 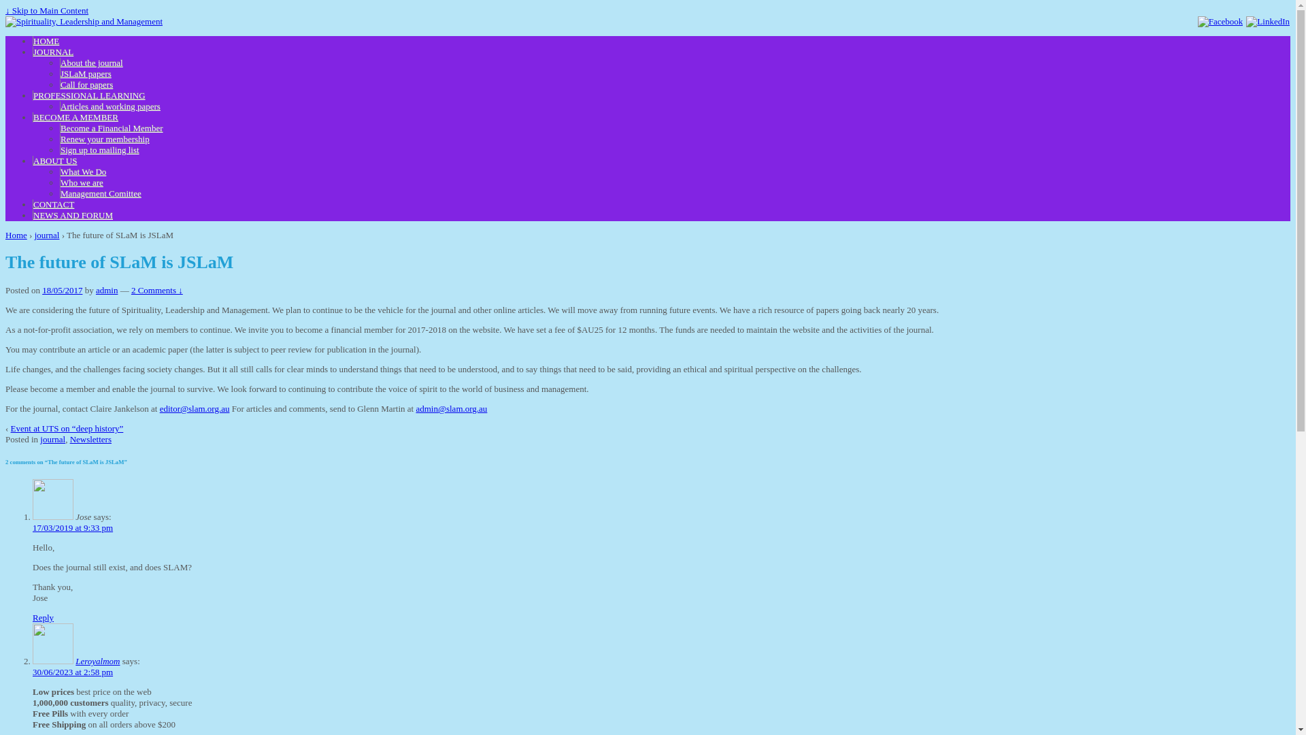 What do you see at coordinates (73, 528) in the screenshot?
I see `17/03/2019 at 9:33 pm` at bounding box center [73, 528].